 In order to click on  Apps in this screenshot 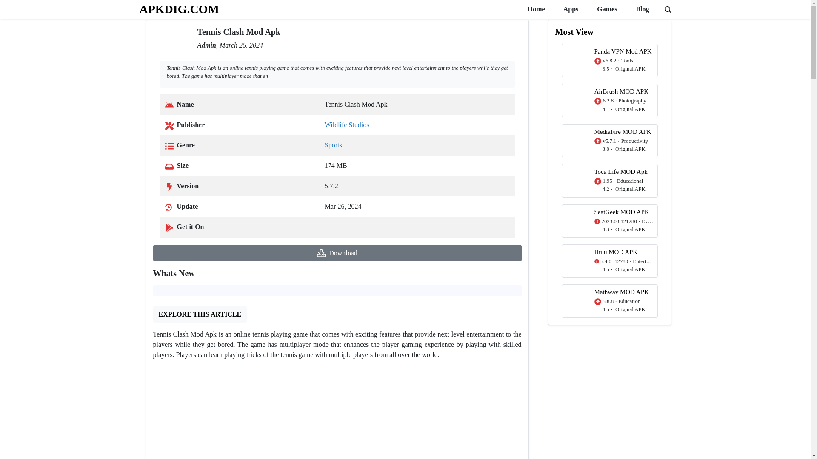, I will do `click(570, 9)`.